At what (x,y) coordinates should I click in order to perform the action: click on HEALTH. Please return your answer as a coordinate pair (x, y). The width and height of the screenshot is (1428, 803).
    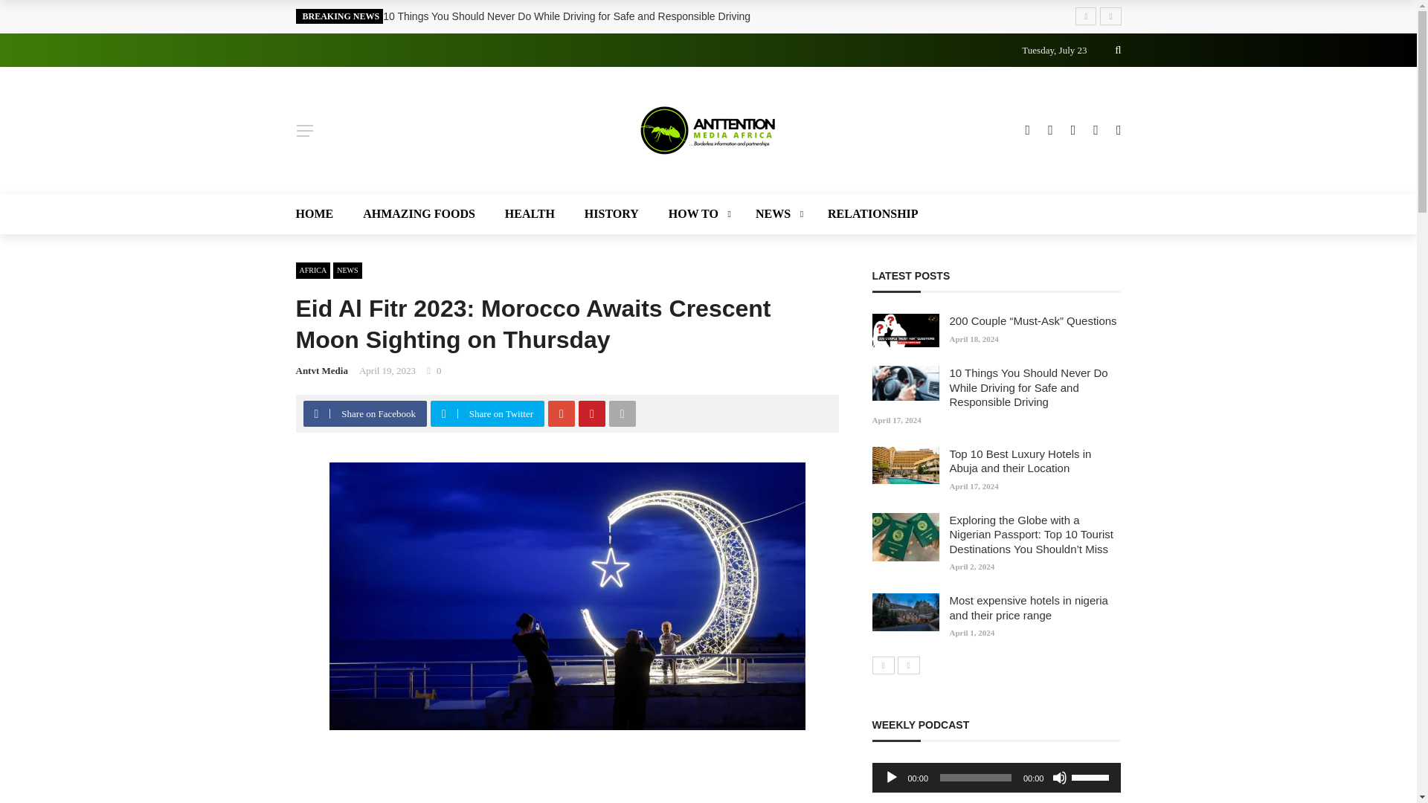
    Looking at the image, I should click on (530, 214).